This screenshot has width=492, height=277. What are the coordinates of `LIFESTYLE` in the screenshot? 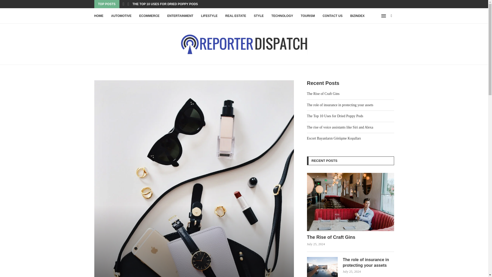 It's located at (209, 16).